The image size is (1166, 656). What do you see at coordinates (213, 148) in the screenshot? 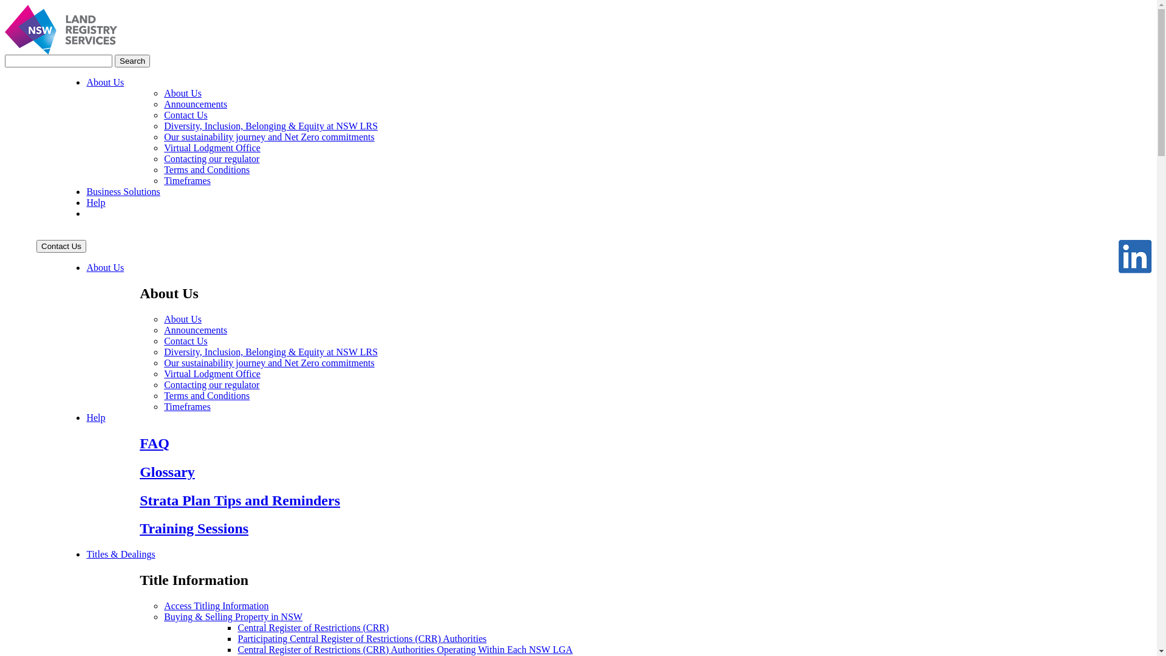
I see `Virtual Lodgment Office` at bounding box center [213, 148].